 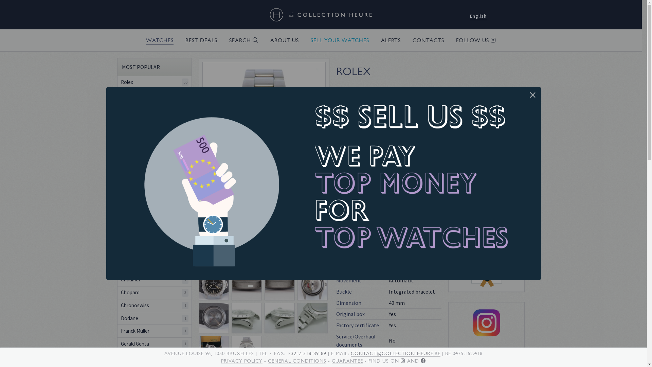 What do you see at coordinates (155, 228) in the screenshot?
I see `Bulgari
2` at bounding box center [155, 228].